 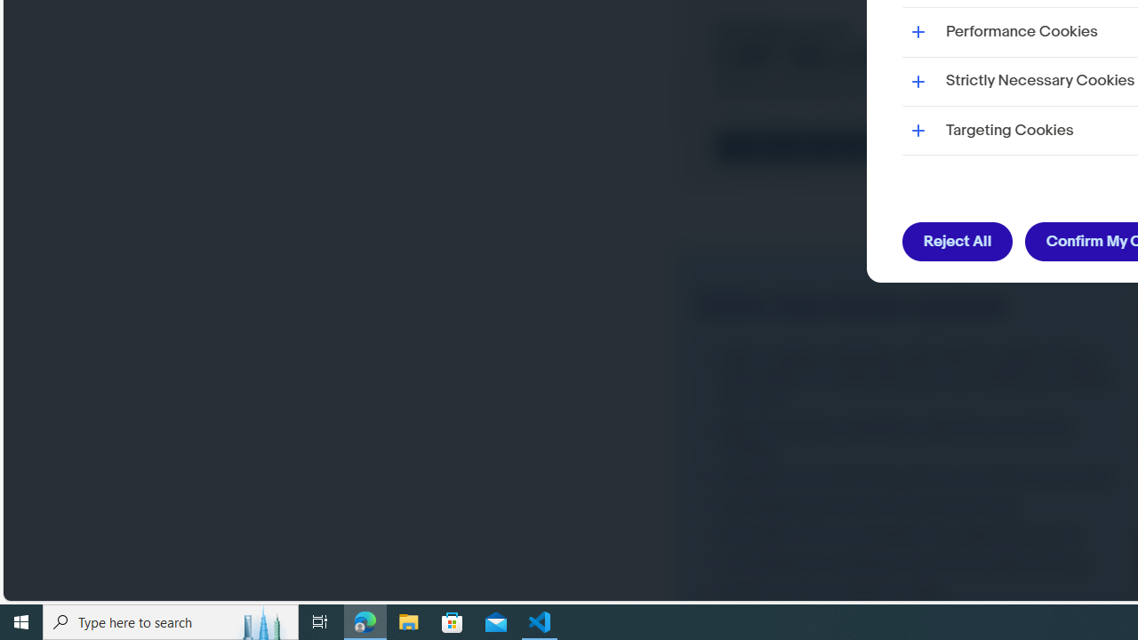 I want to click on More marketing capabilities, right from your Active Listings, so click(x=910, y=437).